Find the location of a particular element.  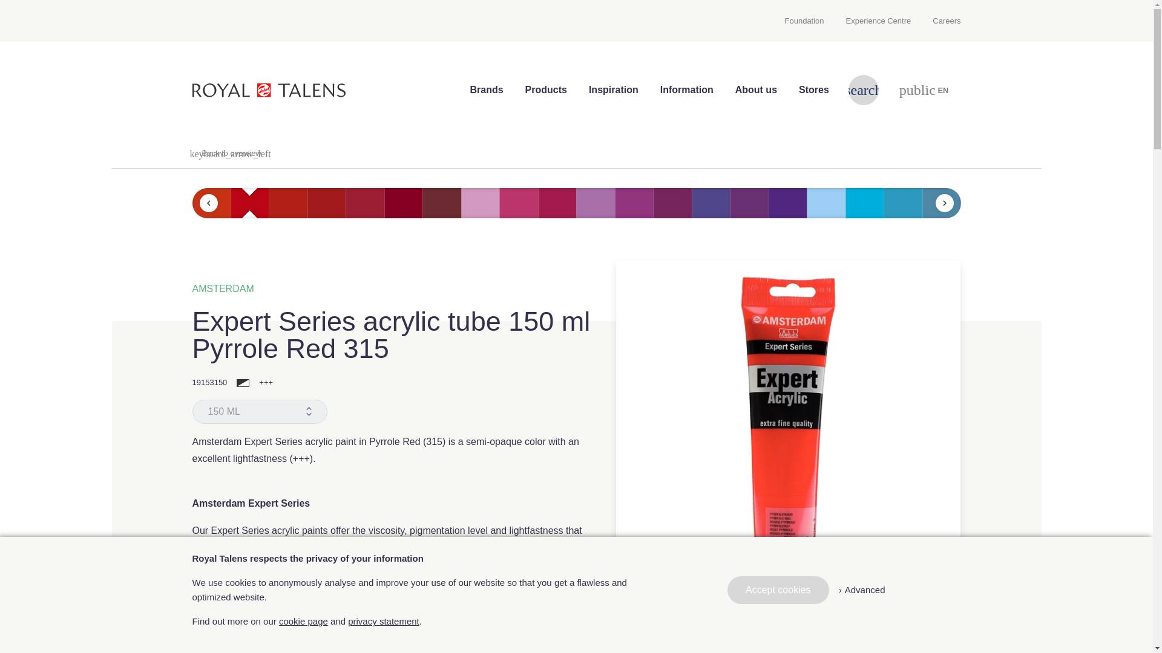

cookie page is located at coordinates (925, 89).